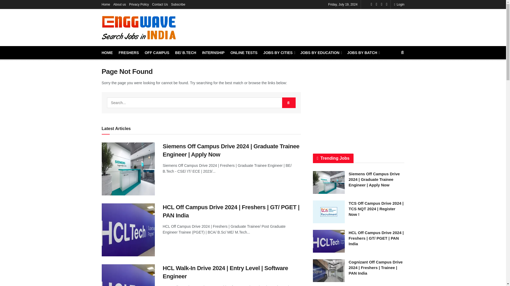 This screenshot has height=286, width=510. Describe the element at coordinates (399, 4) in the screenshot. I see `Login` at that location.